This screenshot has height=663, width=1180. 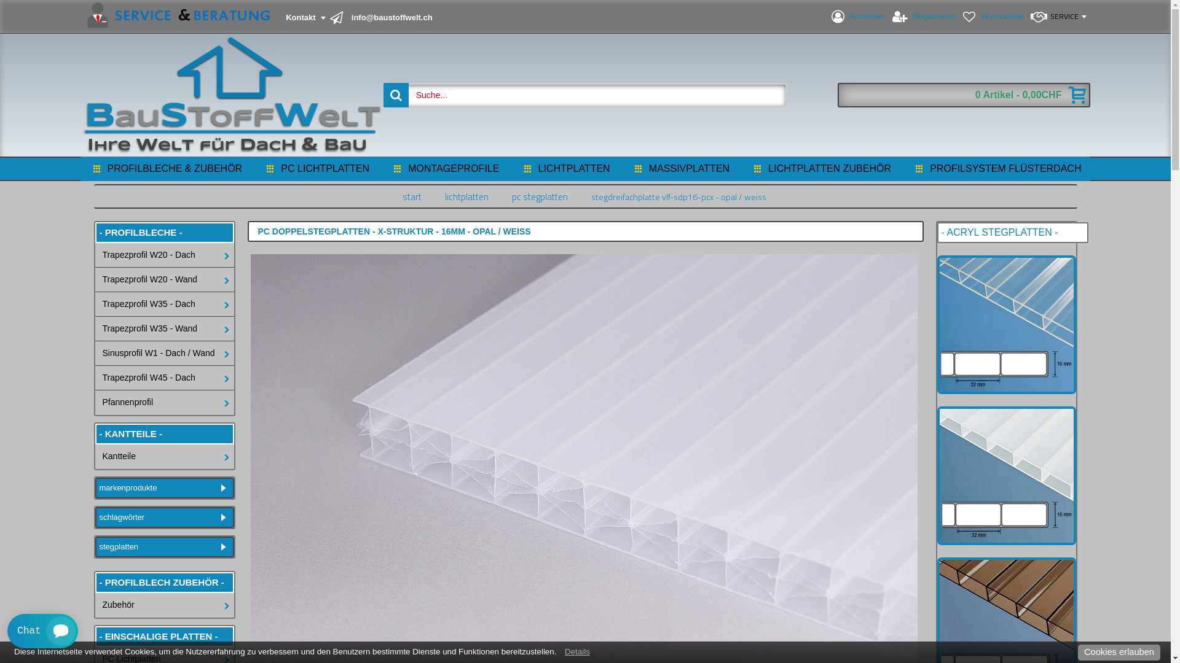 I want to click on Registrieren, so click(x=924, y=17).